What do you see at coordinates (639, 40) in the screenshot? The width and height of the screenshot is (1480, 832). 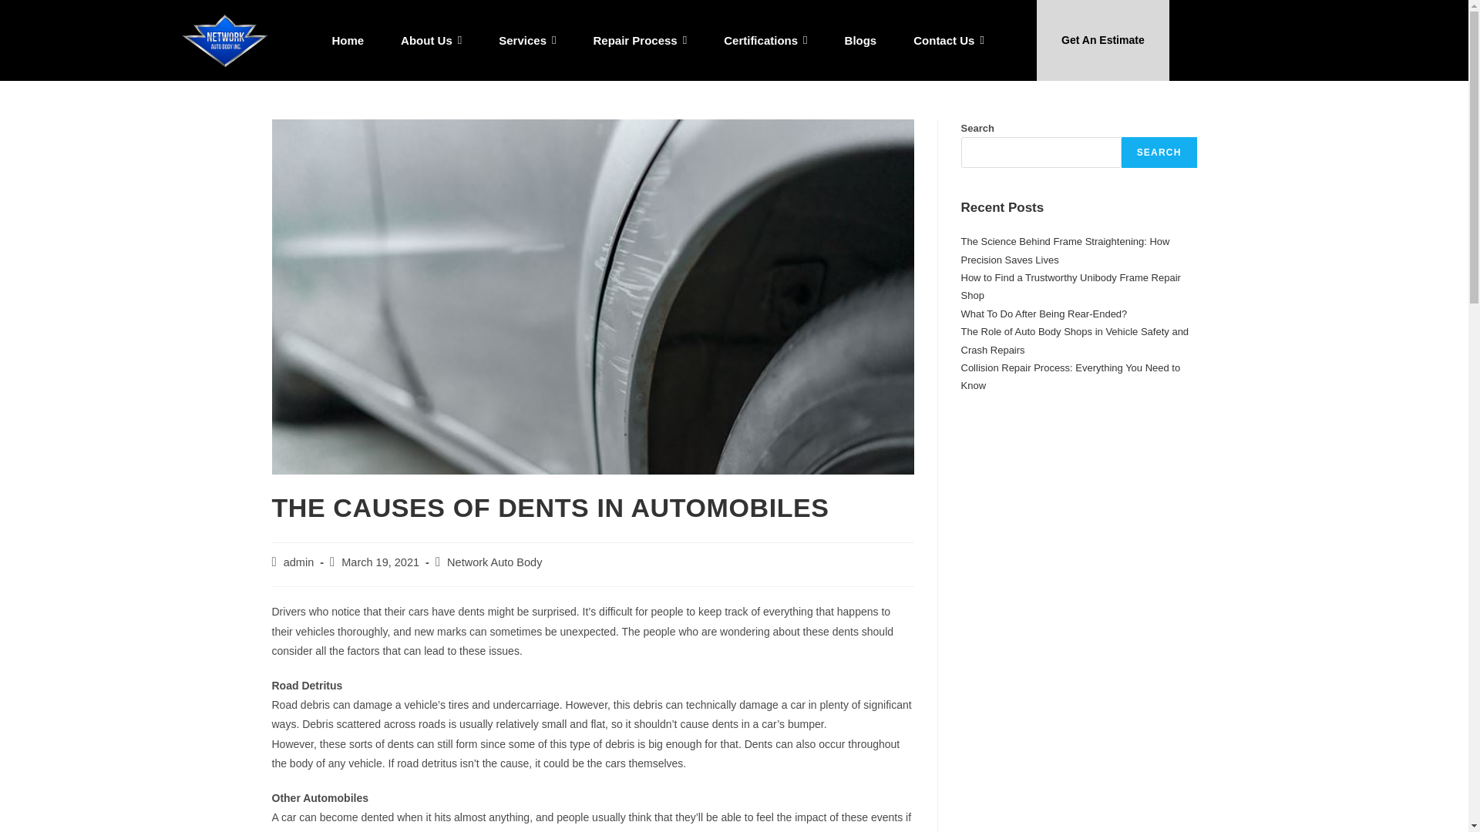 I see `Repair Process` at bounding box center [639, 40].